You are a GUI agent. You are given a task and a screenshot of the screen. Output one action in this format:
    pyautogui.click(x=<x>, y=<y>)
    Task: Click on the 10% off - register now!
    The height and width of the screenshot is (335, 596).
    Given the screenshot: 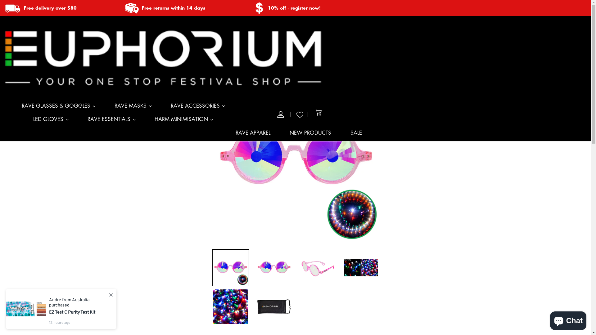 What is the action you would take?
    pyautogui.click(x=294, y=8)
    